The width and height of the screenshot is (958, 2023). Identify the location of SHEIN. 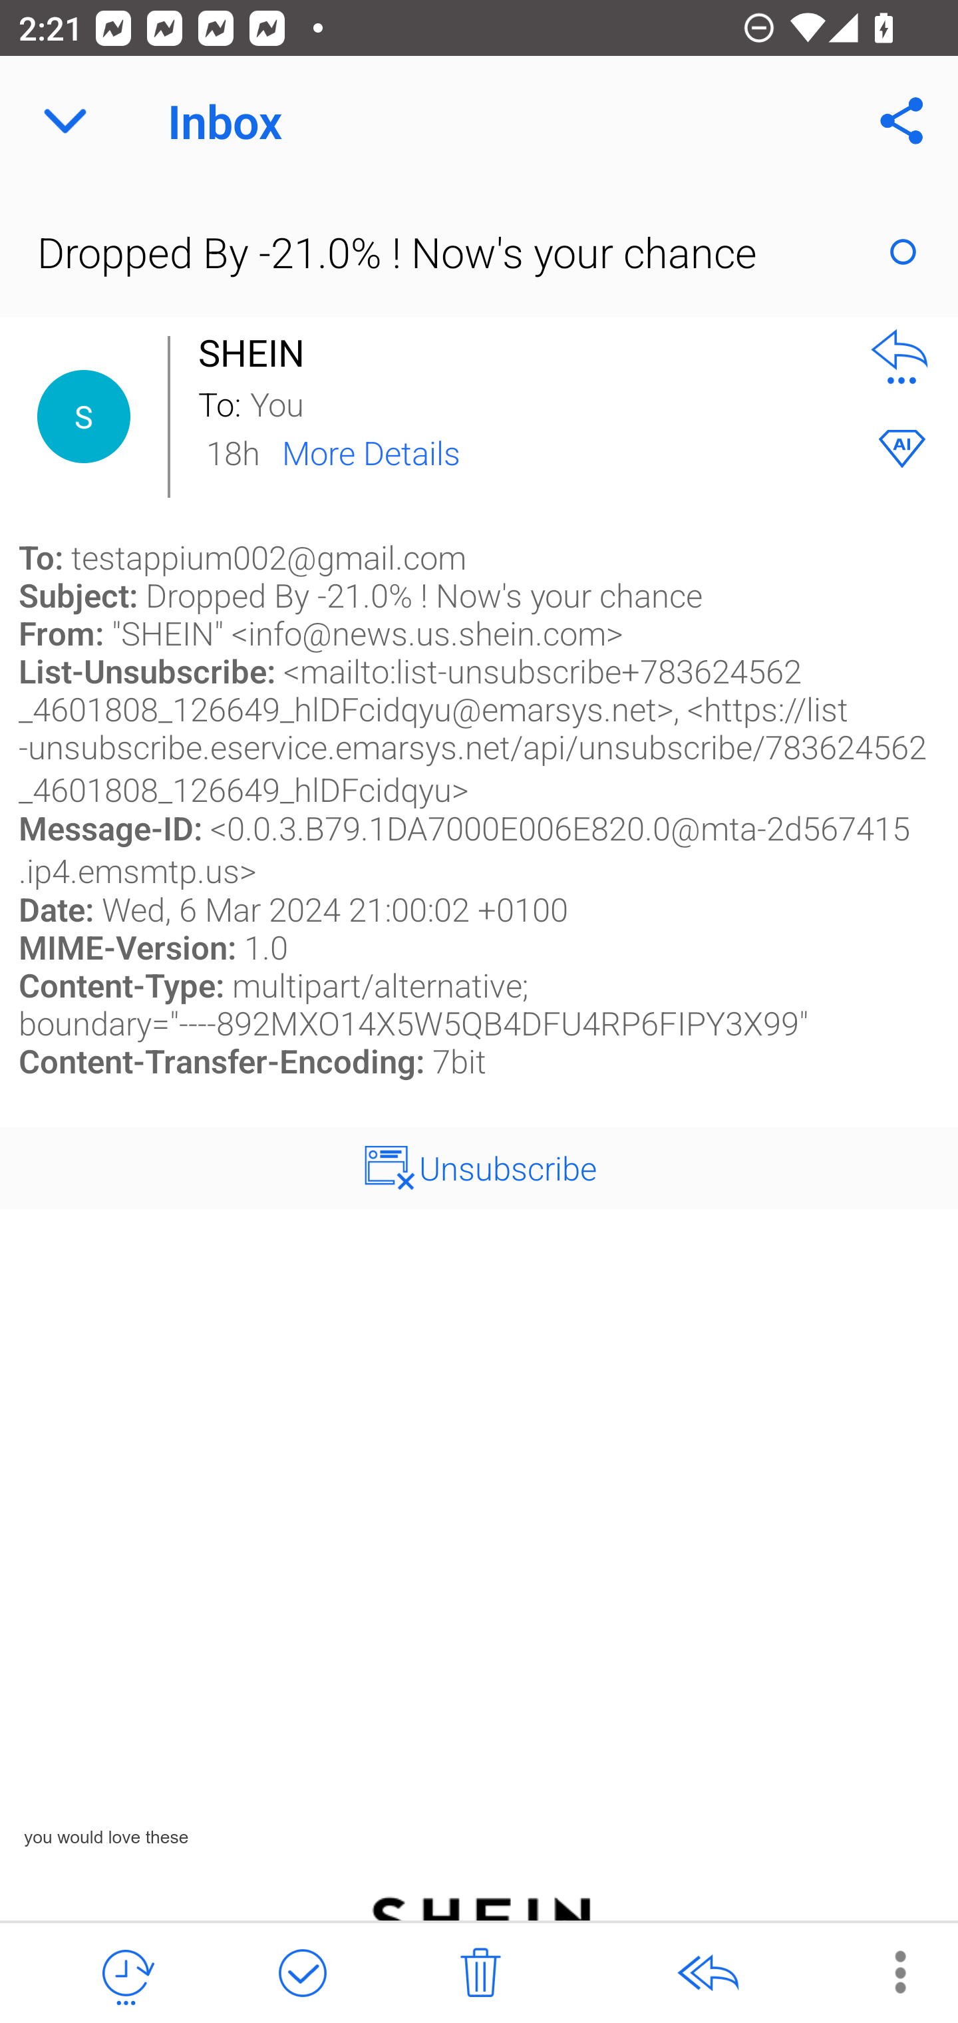
(258, 353).